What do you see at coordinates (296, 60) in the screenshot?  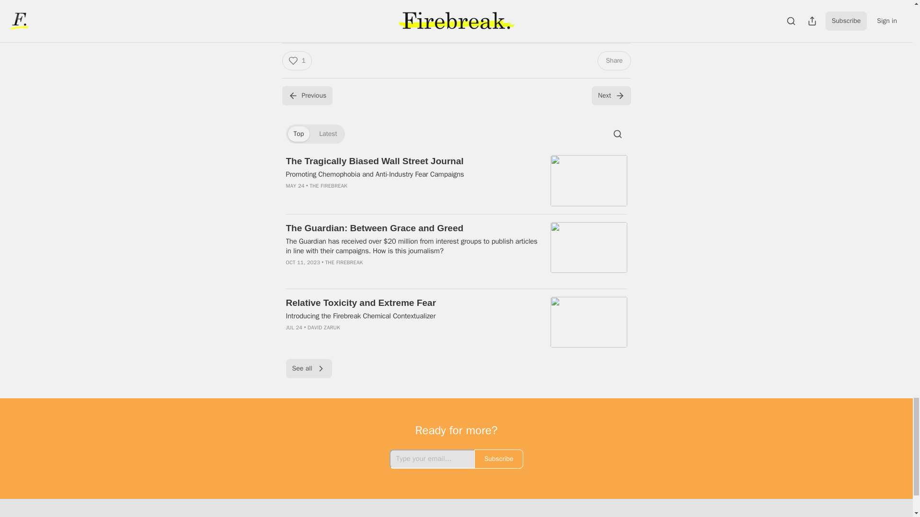 I see `1` at bounding box center [296, 60].